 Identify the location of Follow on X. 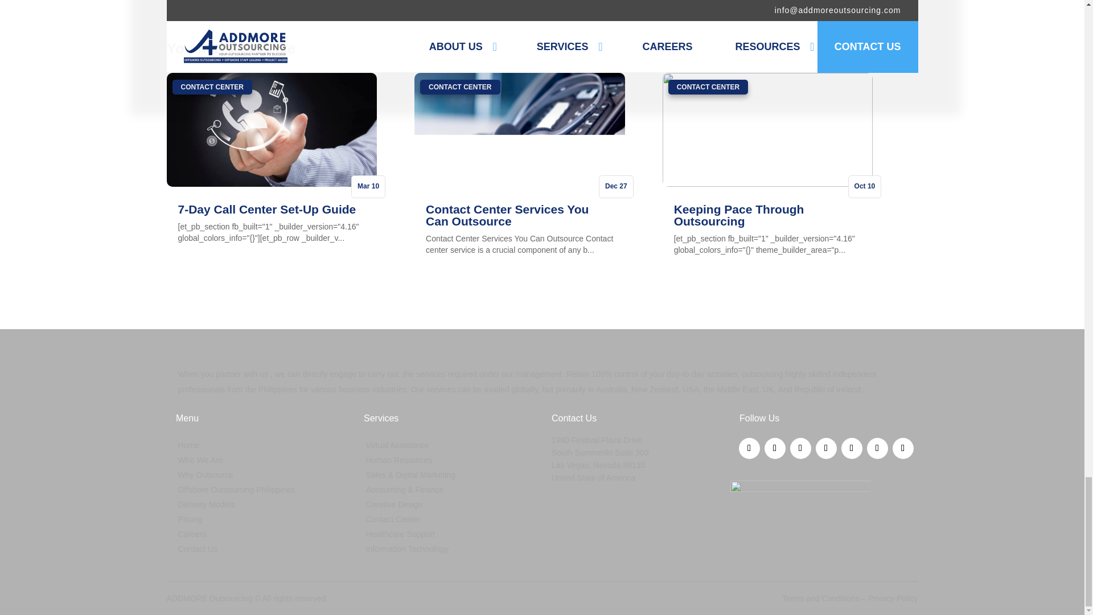
(774, 448).